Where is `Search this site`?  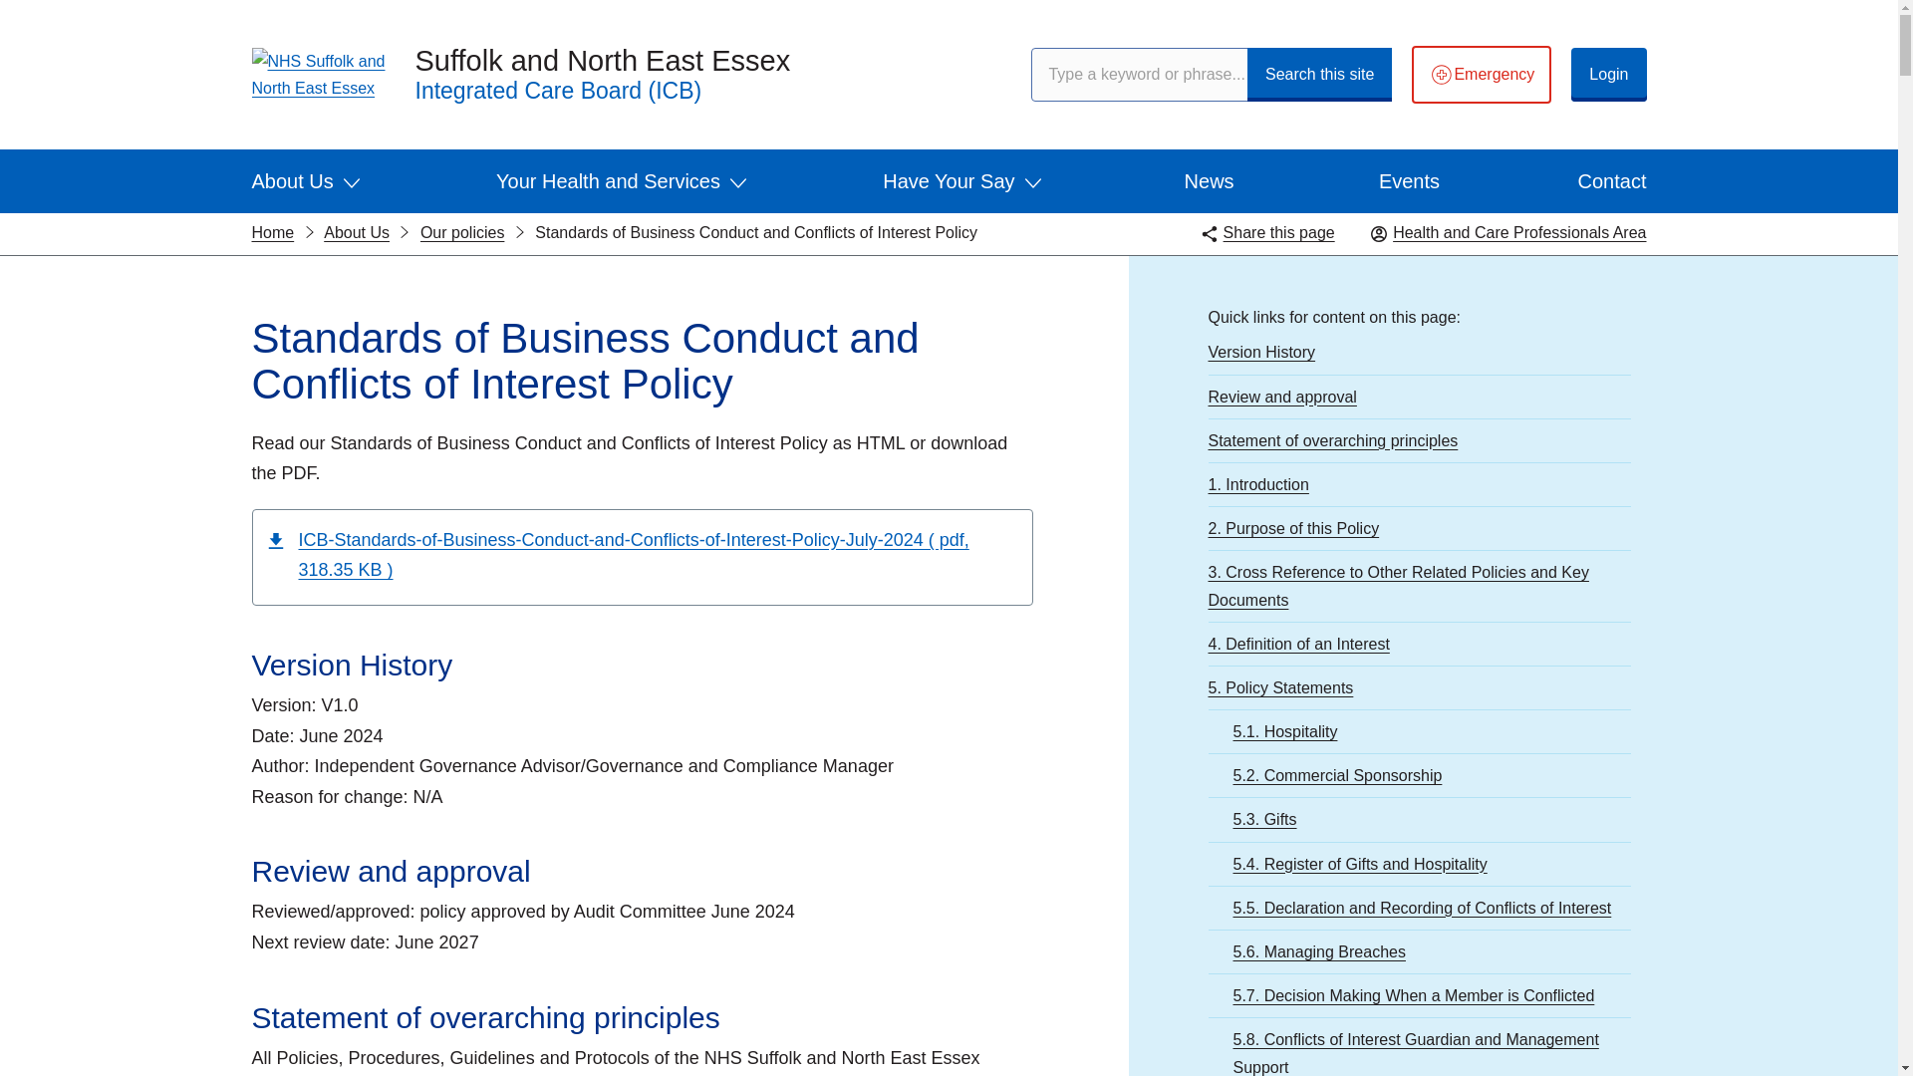
Search this site is located at coordinates (1319, 74).